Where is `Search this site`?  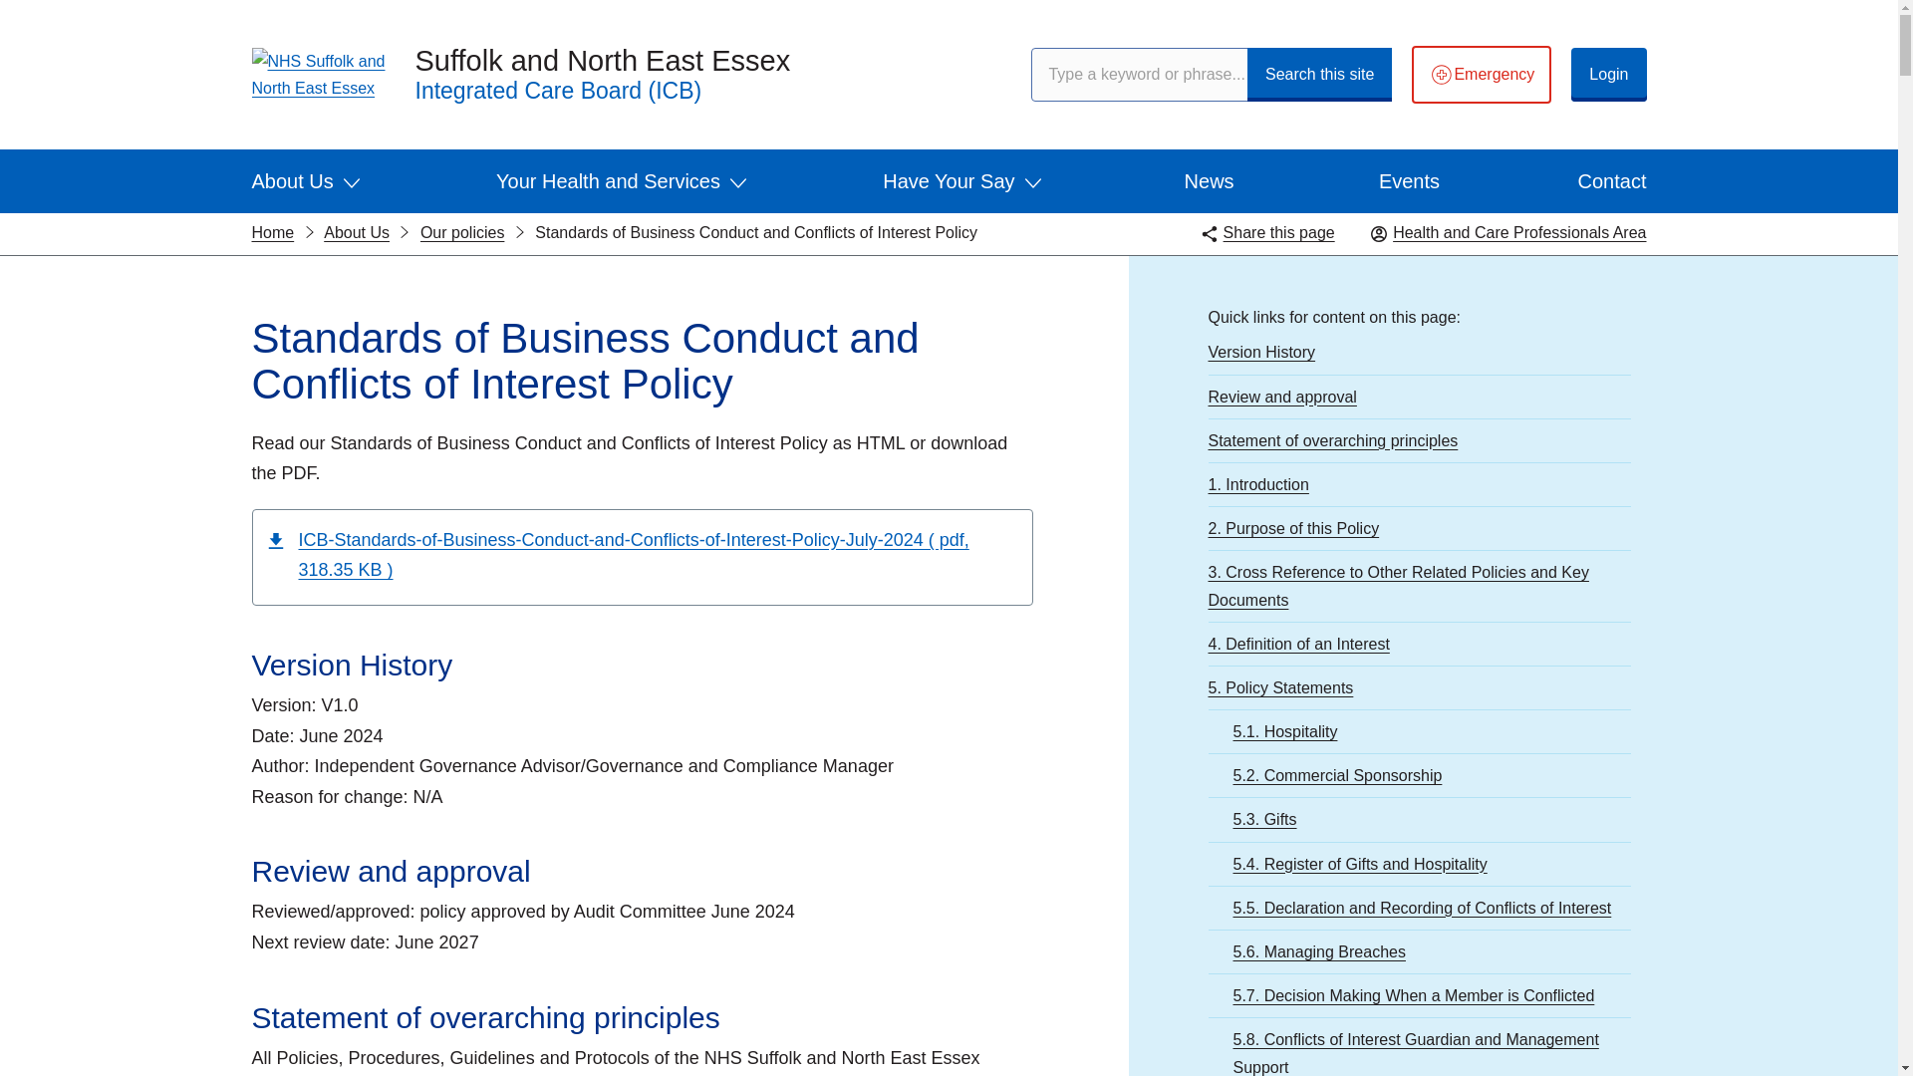
Search this site is located at coordinates (1319, 74).